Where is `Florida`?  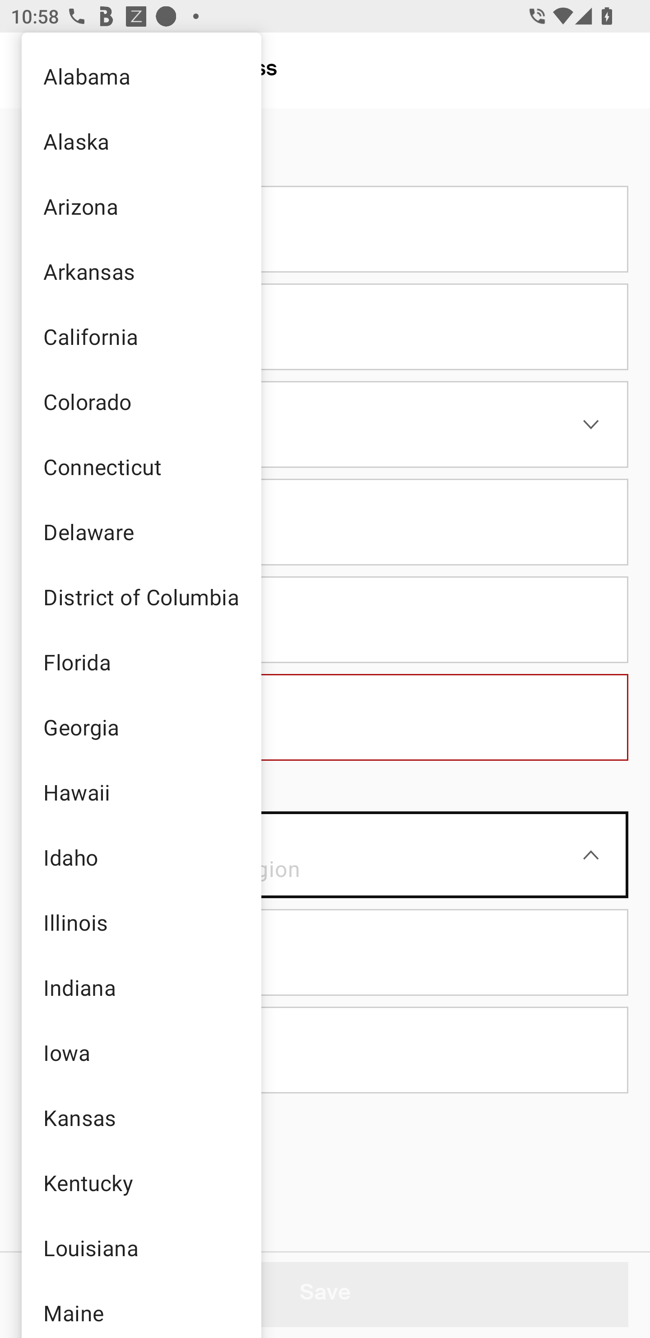
Florida is located at coordinates (141, 662).